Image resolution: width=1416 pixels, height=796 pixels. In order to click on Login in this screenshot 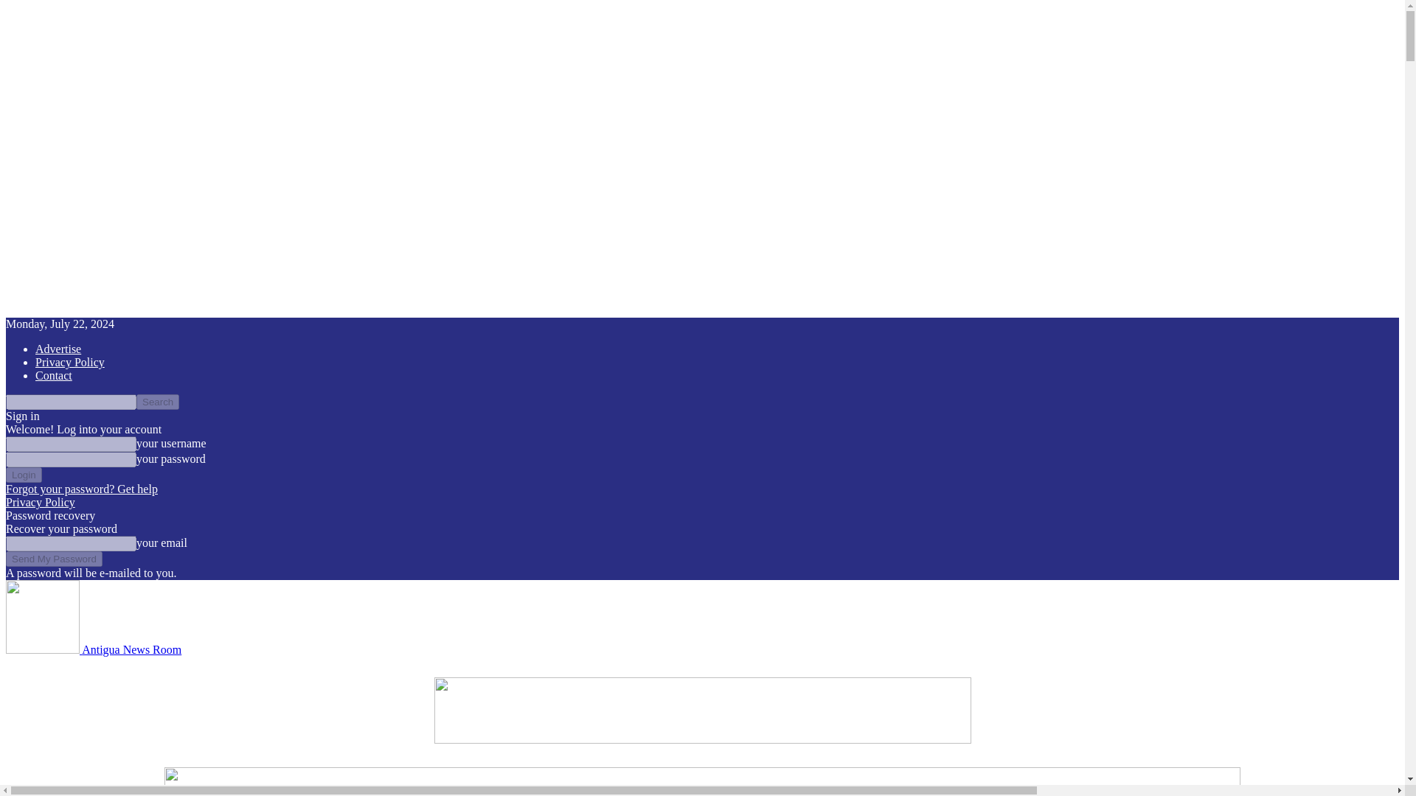, I will do `click(24, 475)`.